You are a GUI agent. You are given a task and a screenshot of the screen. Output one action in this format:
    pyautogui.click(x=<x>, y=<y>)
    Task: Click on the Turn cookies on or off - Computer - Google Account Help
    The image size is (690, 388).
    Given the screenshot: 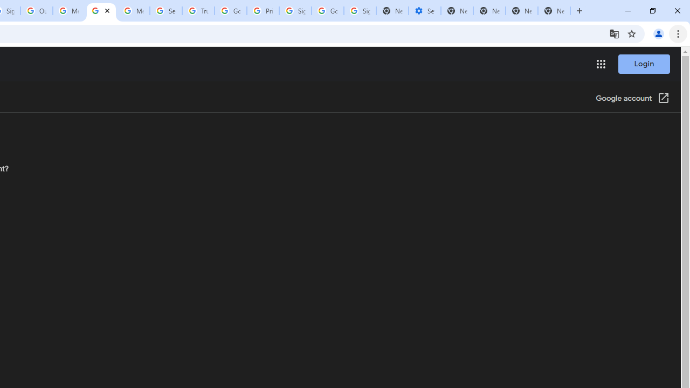 What is the action you would take?
    pyautogui.click(x=101, y=11)
    